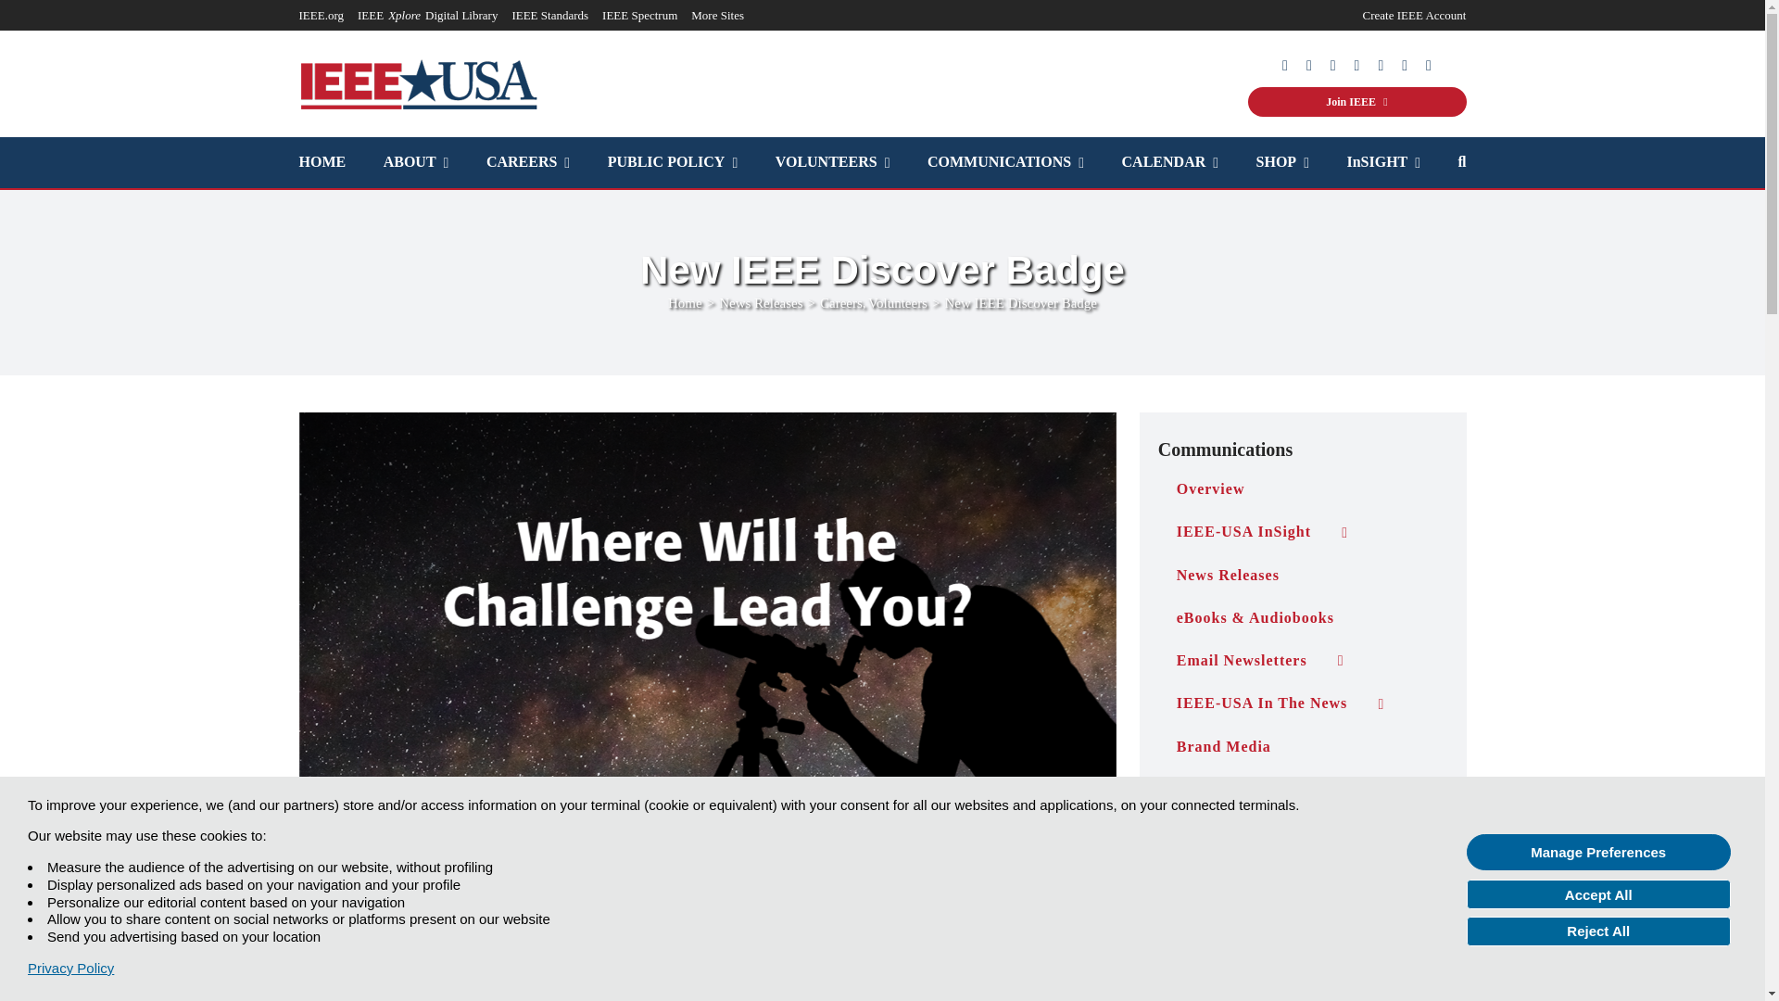  I want to click on Privacy Policy, so click(70, 969).